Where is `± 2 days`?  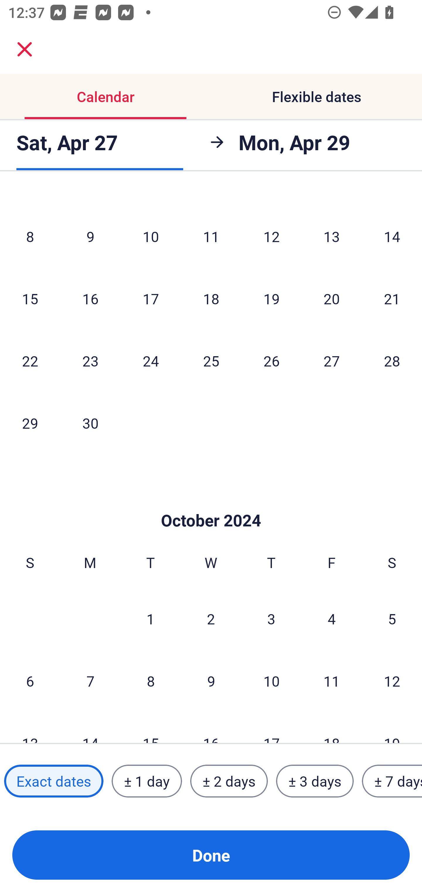
± 2 days is located at coordinates (229, 781).